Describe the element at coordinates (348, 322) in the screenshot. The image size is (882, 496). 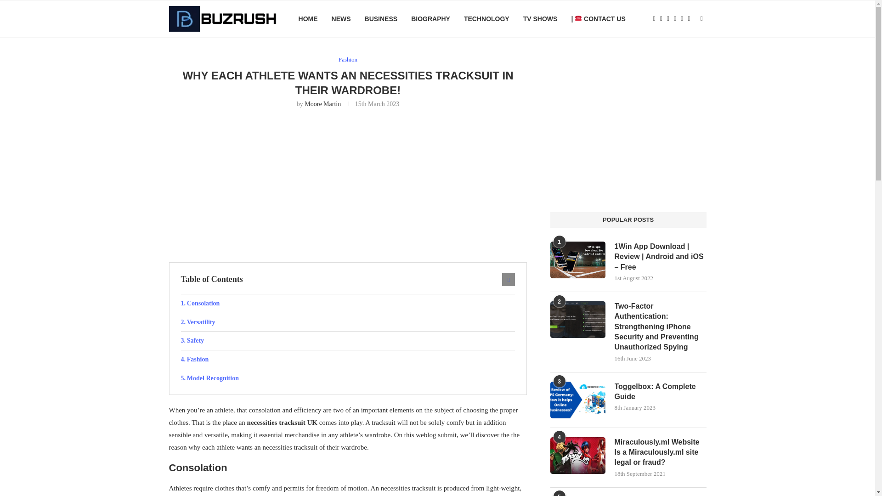
I see `Versatility` at that location.